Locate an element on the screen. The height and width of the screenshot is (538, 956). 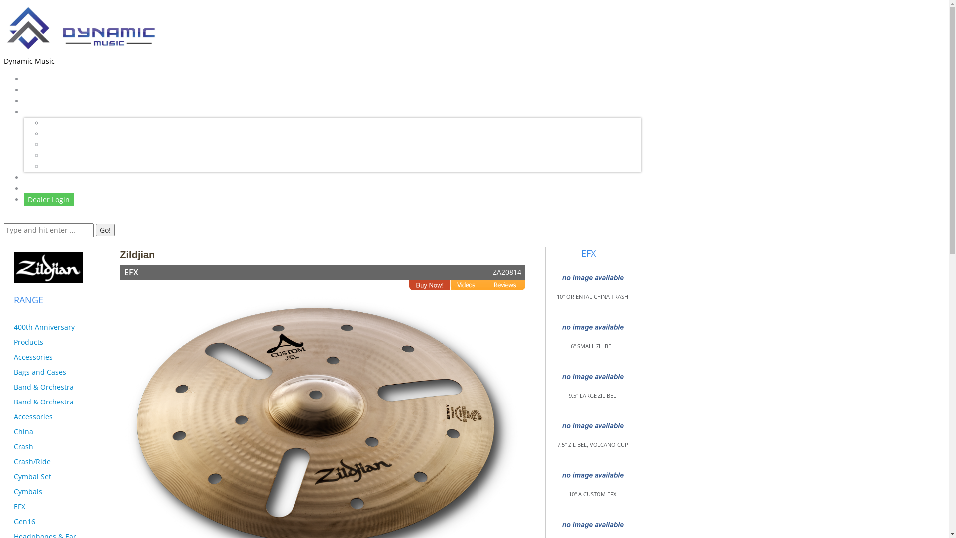
FAQs is located at coordinates (52, 144).